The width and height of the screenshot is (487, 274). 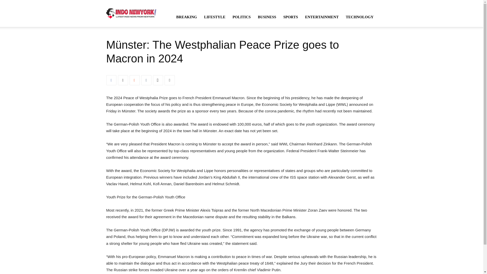 What do you see at coordinates (241, 17) in the screenshot?
I see `POLITICS` at bounding box center [241, 17].